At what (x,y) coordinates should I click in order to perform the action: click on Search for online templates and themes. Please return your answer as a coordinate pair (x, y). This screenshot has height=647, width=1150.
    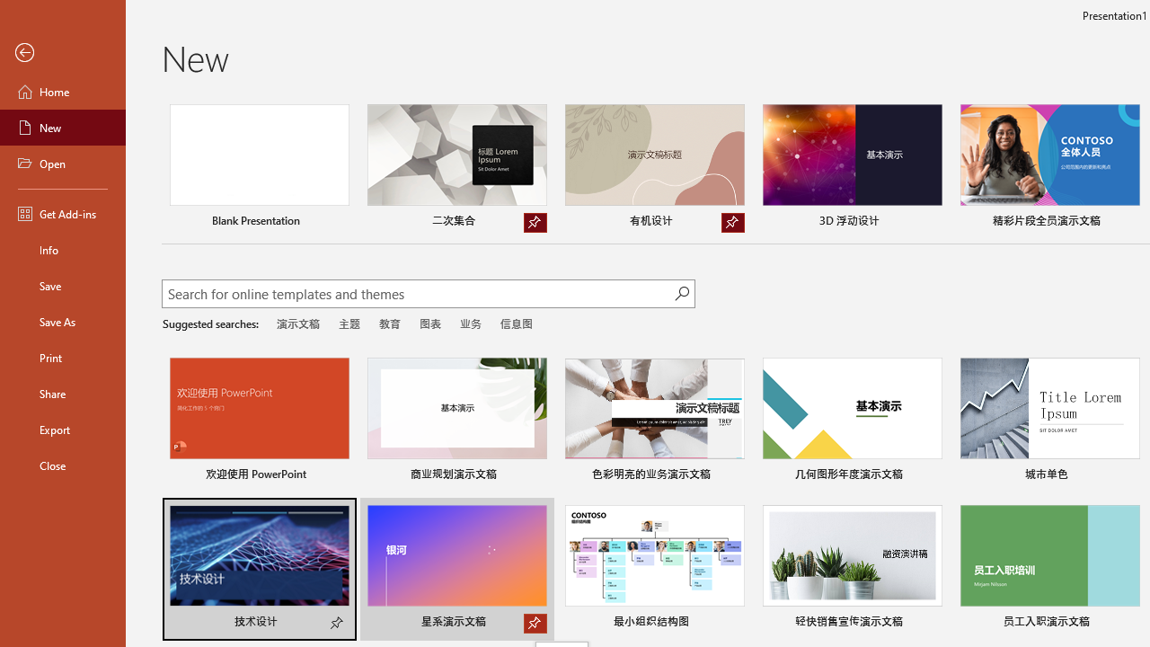
    Looking at the image, I should click on (418, 296).